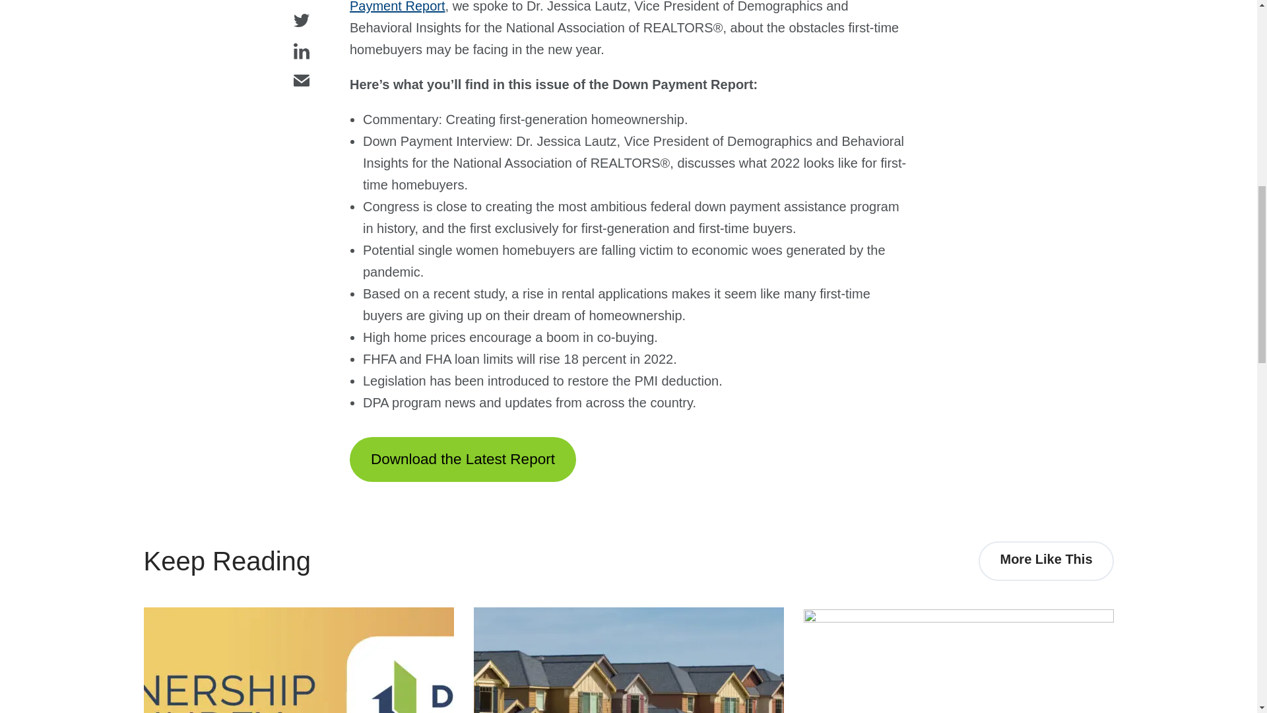  What do you see at coordinates (602, 7) in the screenshot?
I see `most recent Down Payment Report` at bounding box center [602, 7].